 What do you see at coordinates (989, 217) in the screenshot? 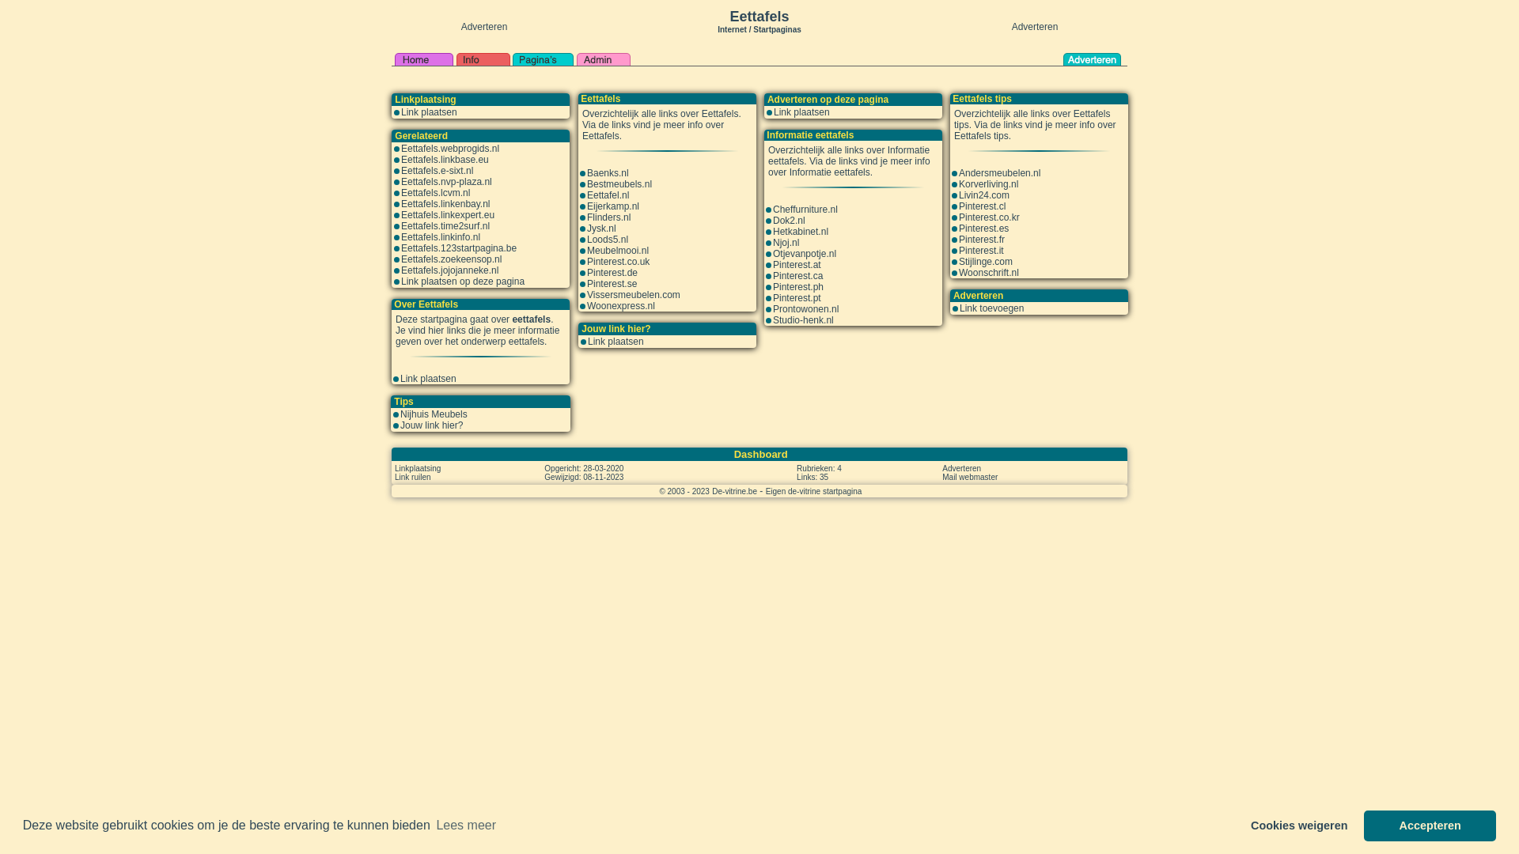
I see `Pinterest.co.kr` at bounding box center [989, 217].